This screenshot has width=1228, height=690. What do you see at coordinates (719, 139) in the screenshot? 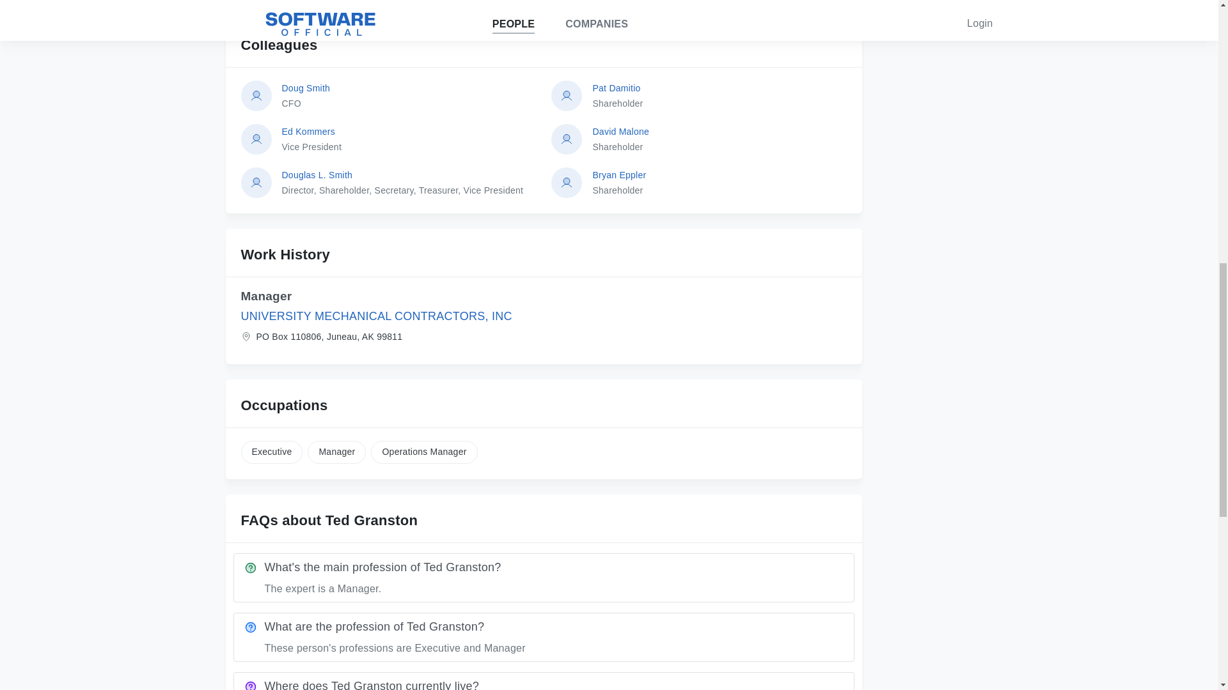
I see `UNIVERSITY MECHANICAL CONTRACTORS, INC` at bounding box center [719, 139].